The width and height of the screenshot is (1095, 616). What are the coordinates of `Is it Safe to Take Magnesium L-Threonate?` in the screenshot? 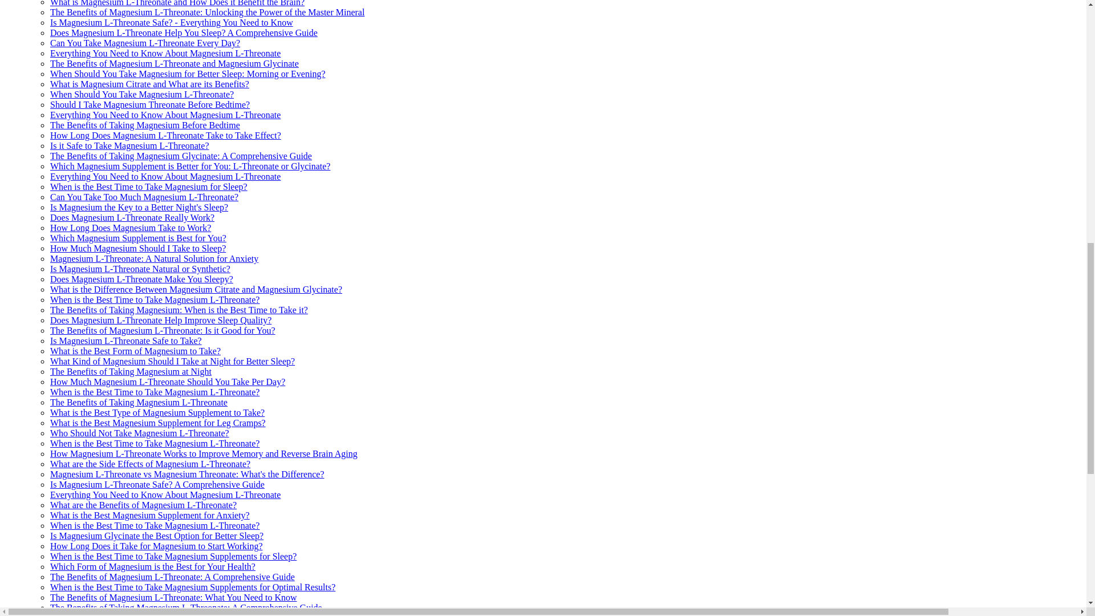 It's located at (129, 145).